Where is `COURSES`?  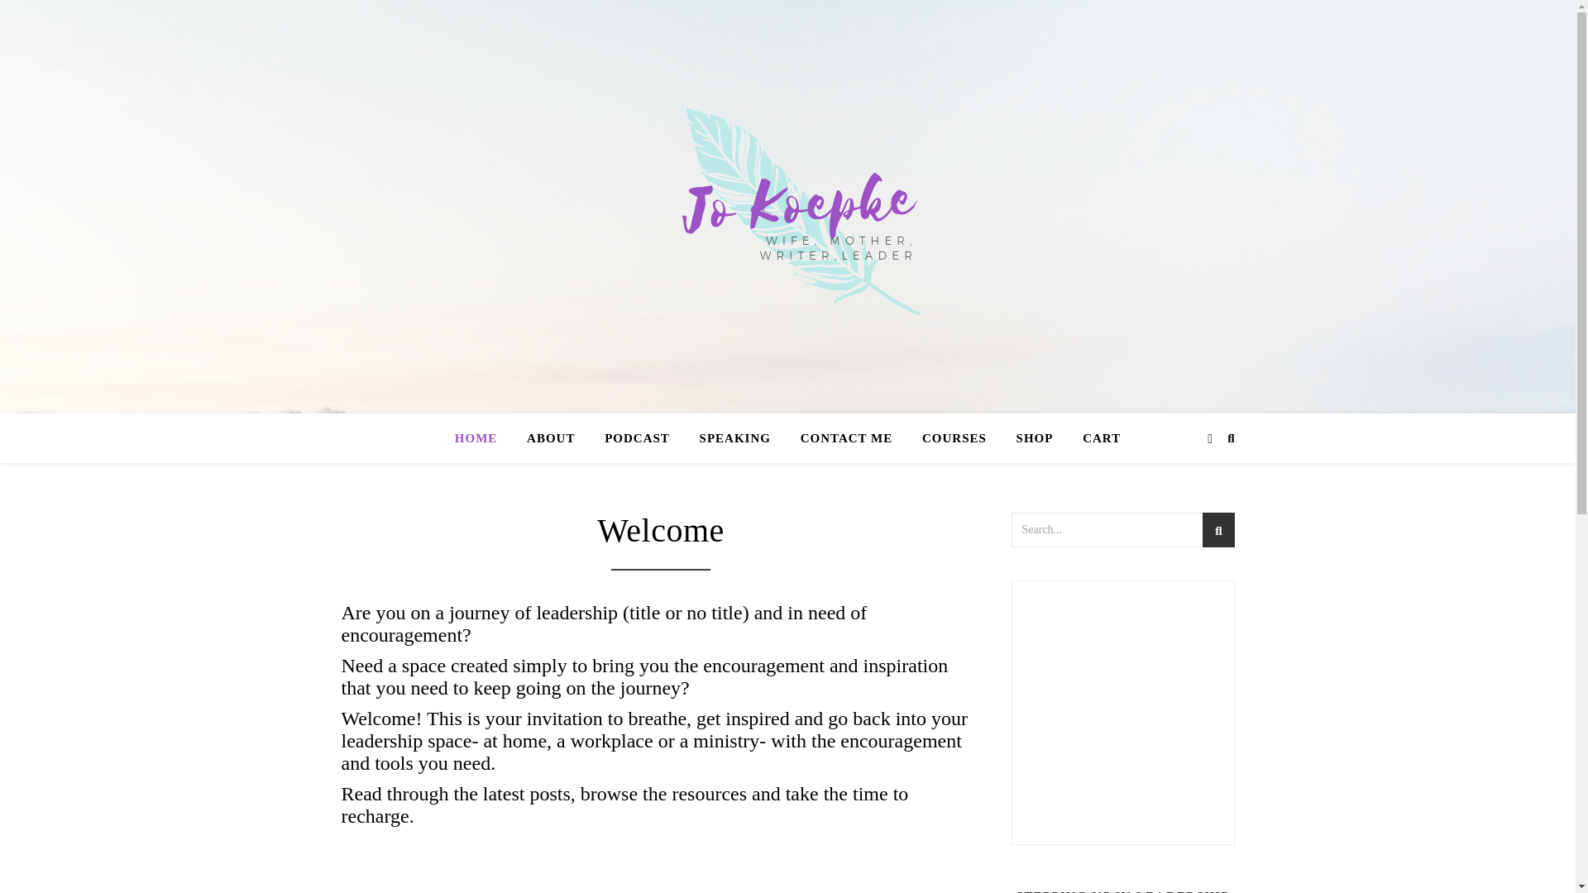
COURSES is located at coordinates (954, 438).